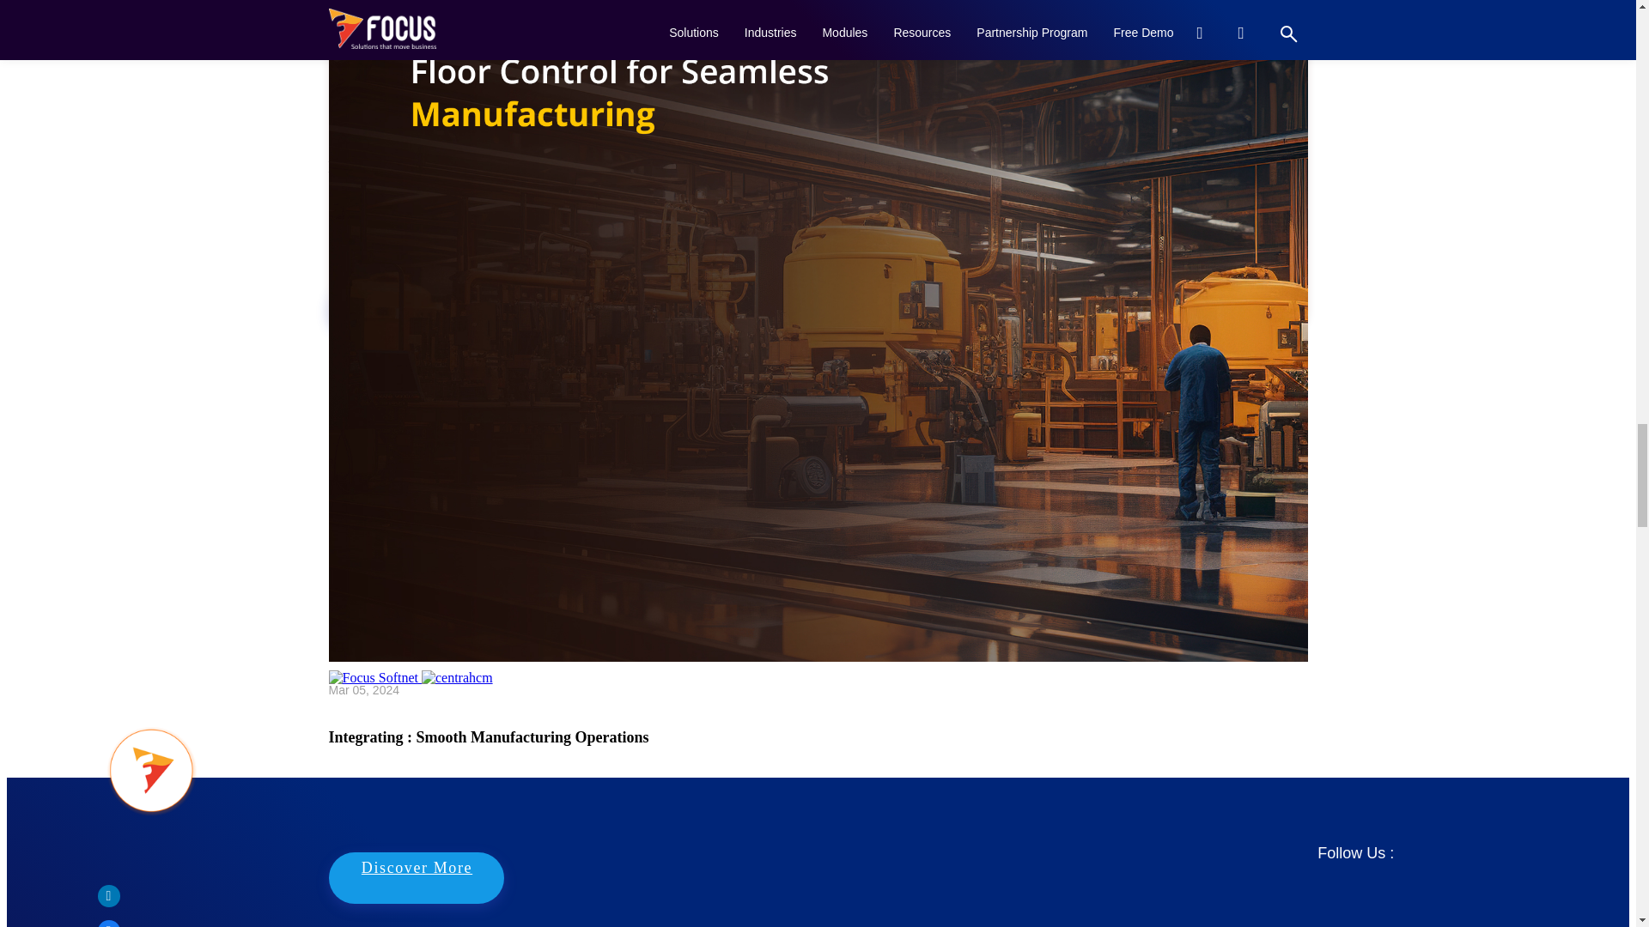  Describe the element at coordinates (478, 529) in the screenshot. I see `Focus X` at that location.